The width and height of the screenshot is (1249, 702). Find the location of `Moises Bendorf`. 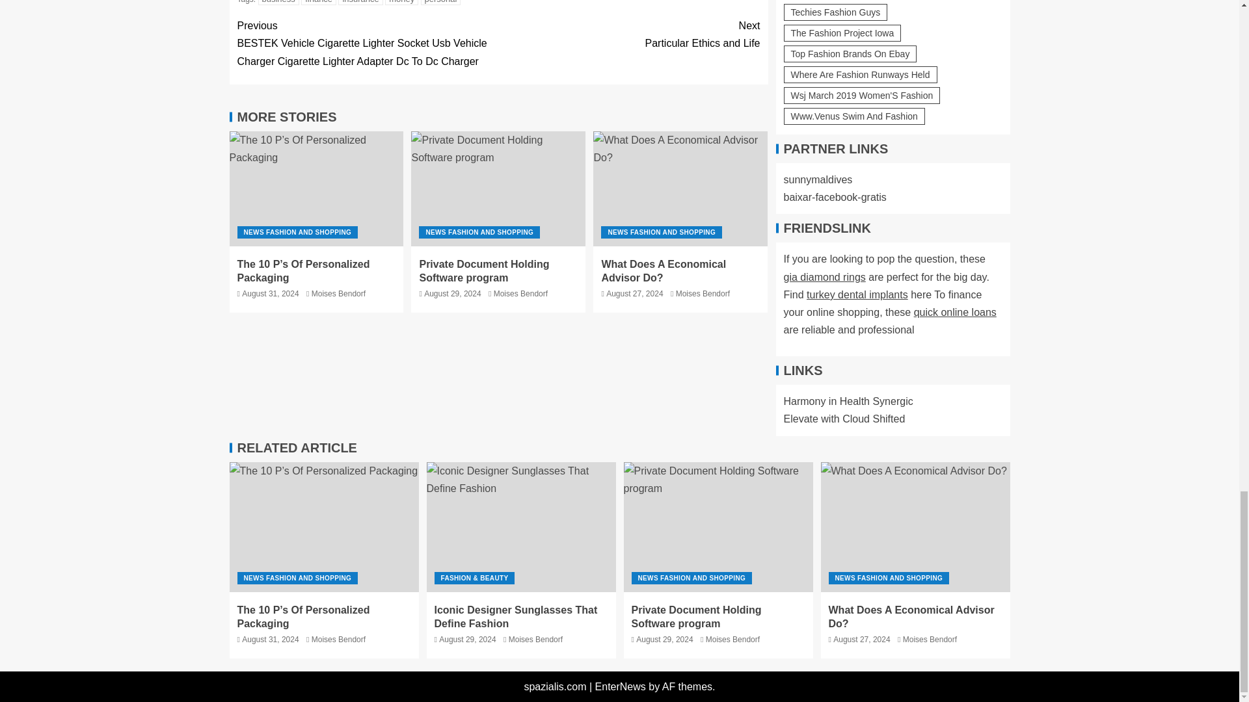

Moises Bendorf is located at coordinates (338, 294).